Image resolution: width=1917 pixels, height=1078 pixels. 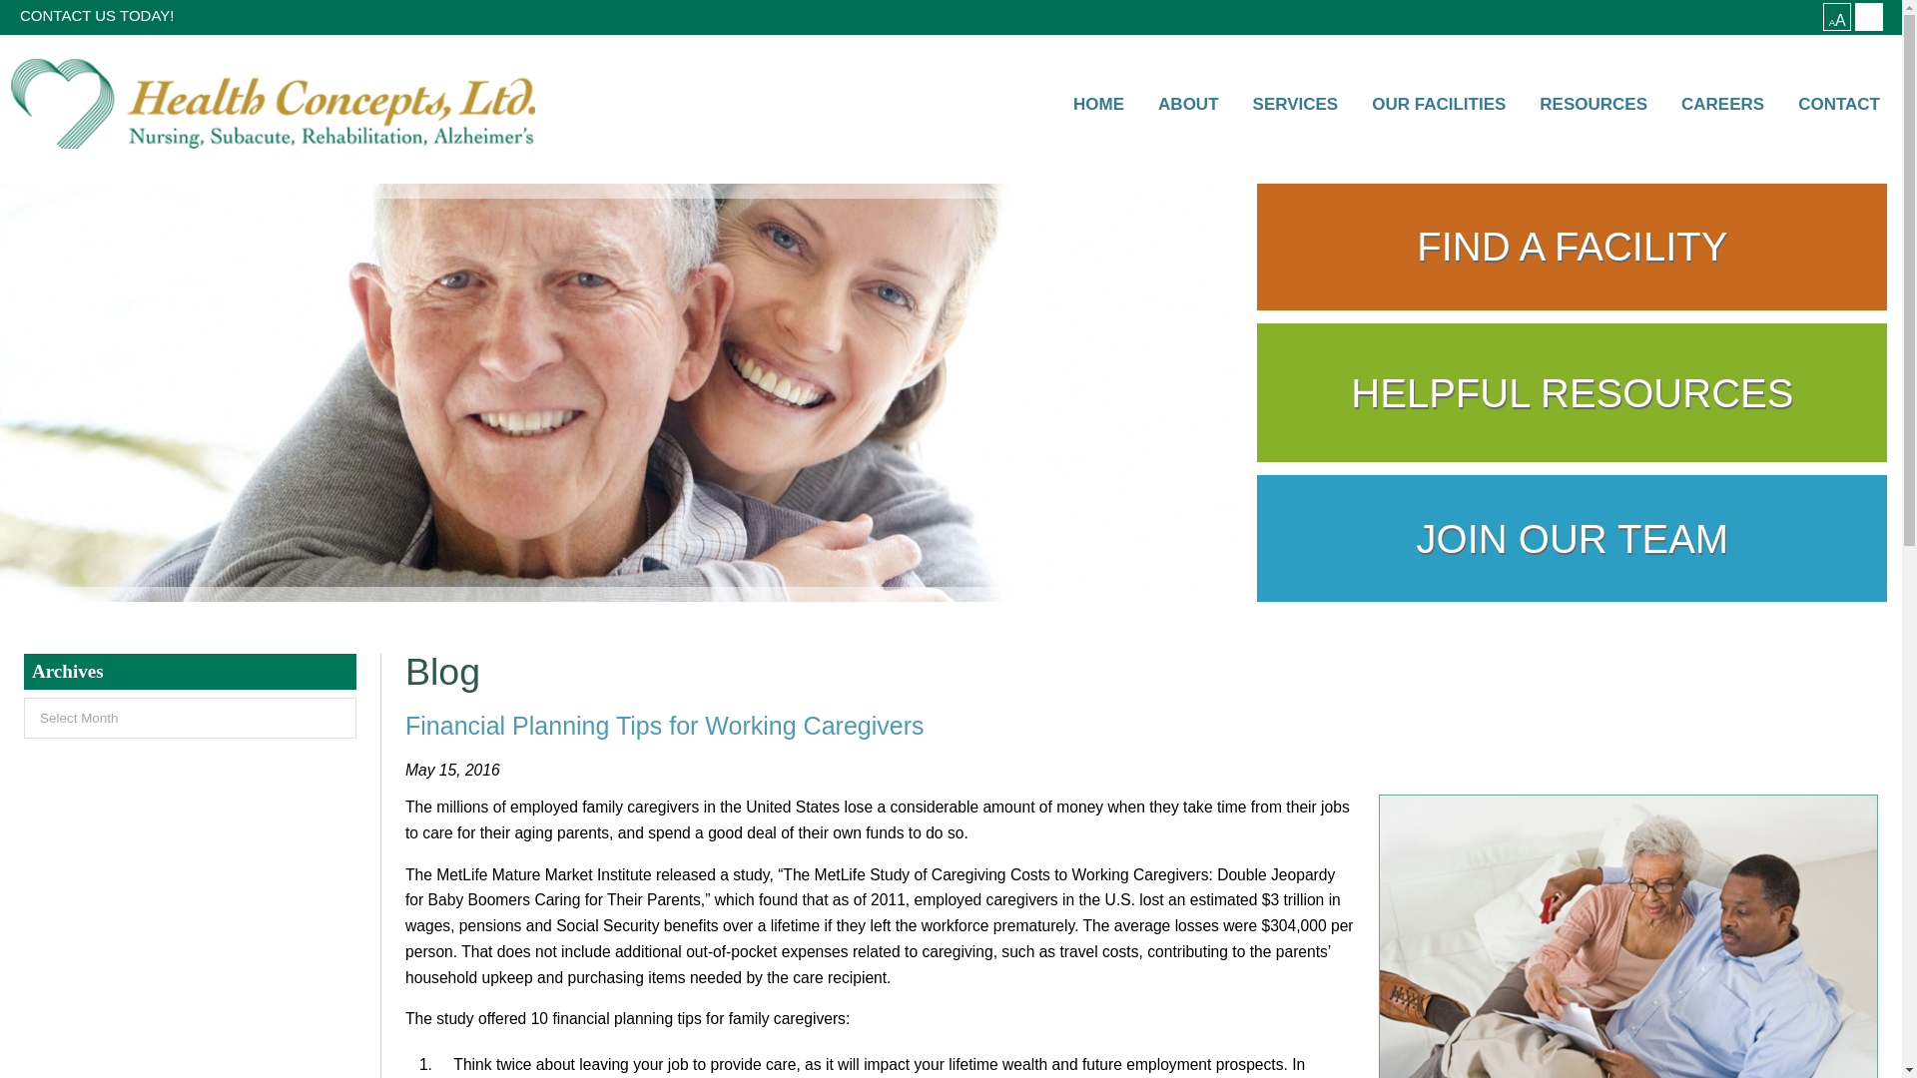 I want to click on OUR FACILITIES, so click(x=1438, y=106).